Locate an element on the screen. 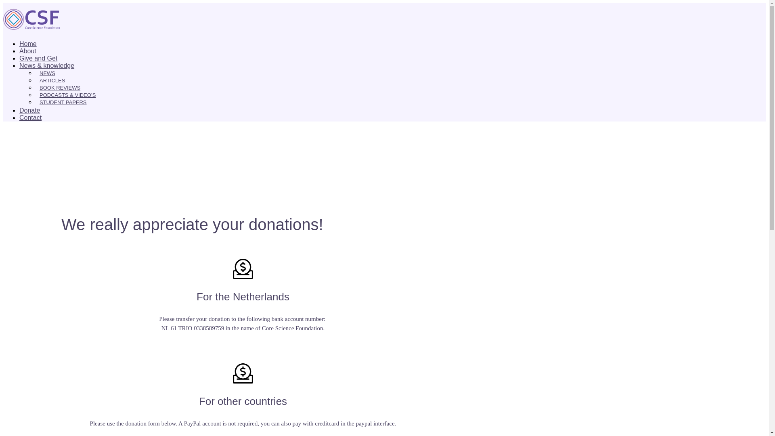  About is located at coordinates (28, 51).